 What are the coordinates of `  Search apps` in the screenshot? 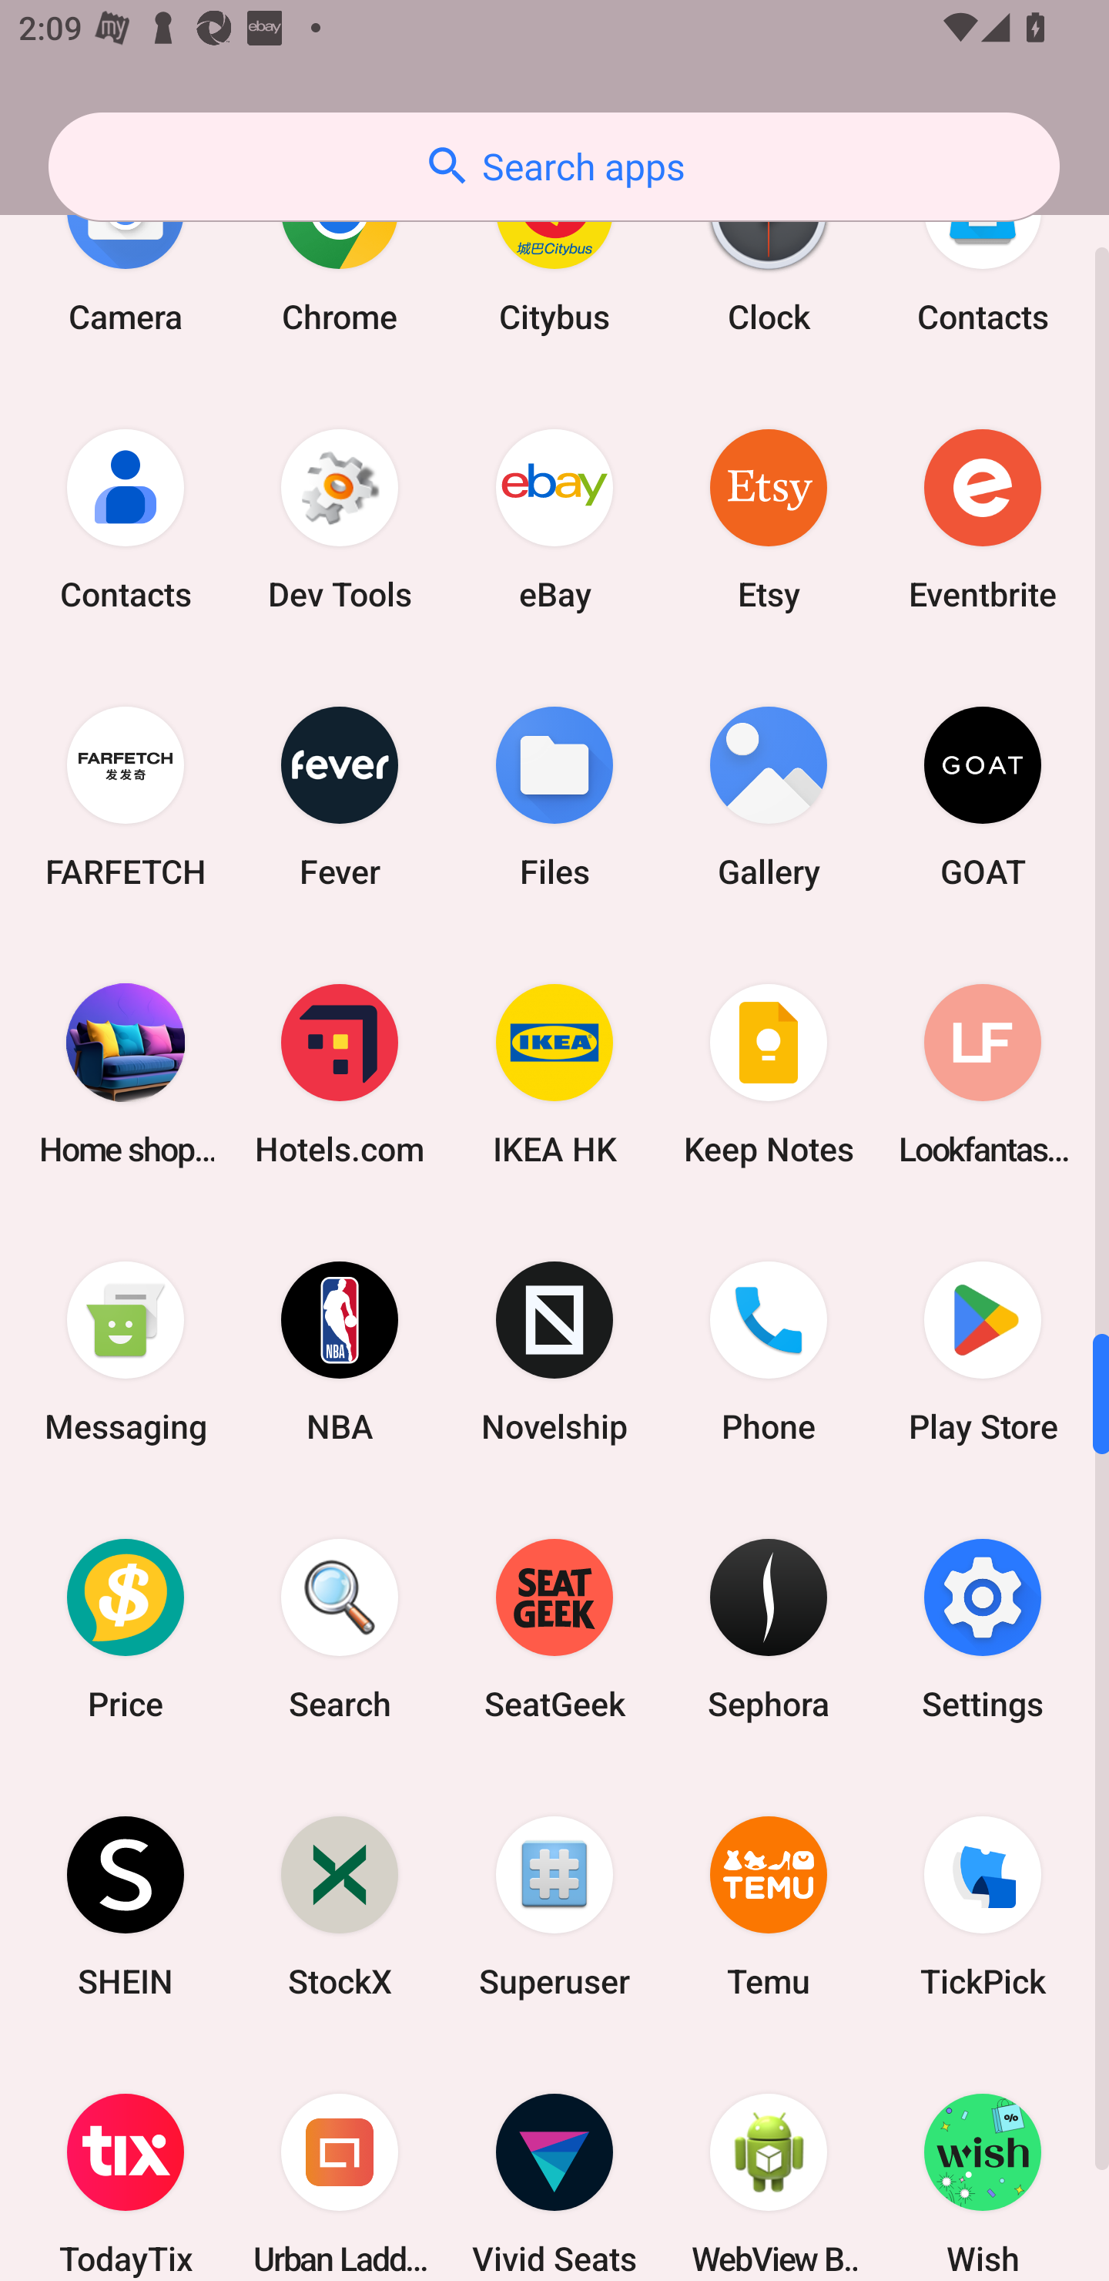 It's located at (554, 166).